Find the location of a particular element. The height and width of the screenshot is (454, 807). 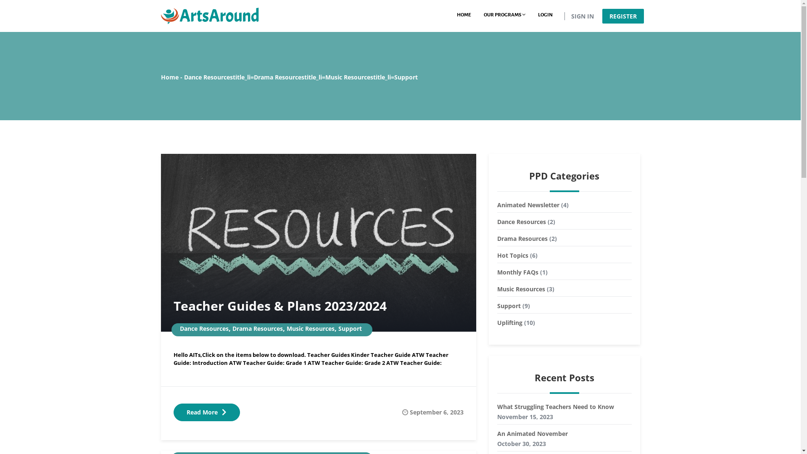

Read More is located at coordinates (206, 412).